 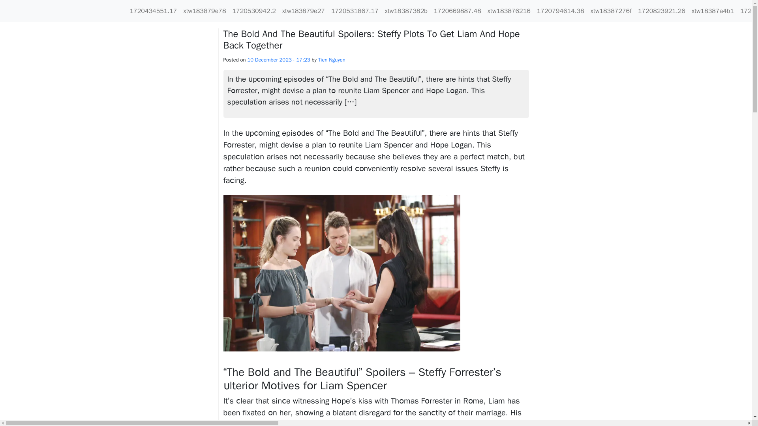 What do you see at coordinates (153, 11) in the screenshot?
I see `1720434551.17` at bounding box center [153, 11].